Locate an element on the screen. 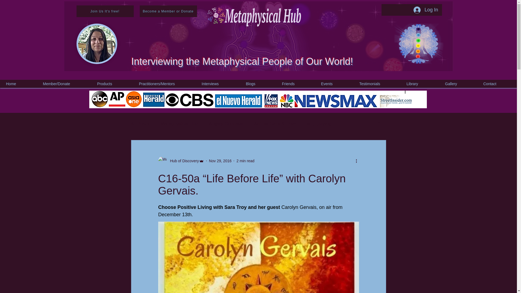 The height and width of the screenshot is (293, 521). Events is located at coordinates (335, 84).